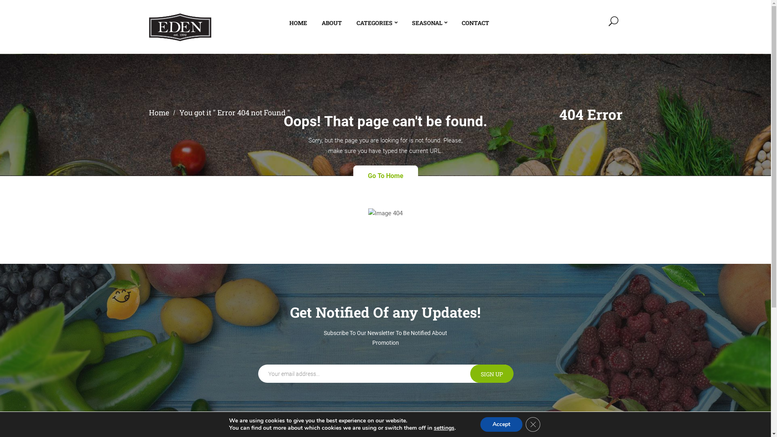 The image size is (777, 437). What do you see at coordinates (385, 176) in the screenshot?
I see `Go To Home` at bounding box center [385, 176].